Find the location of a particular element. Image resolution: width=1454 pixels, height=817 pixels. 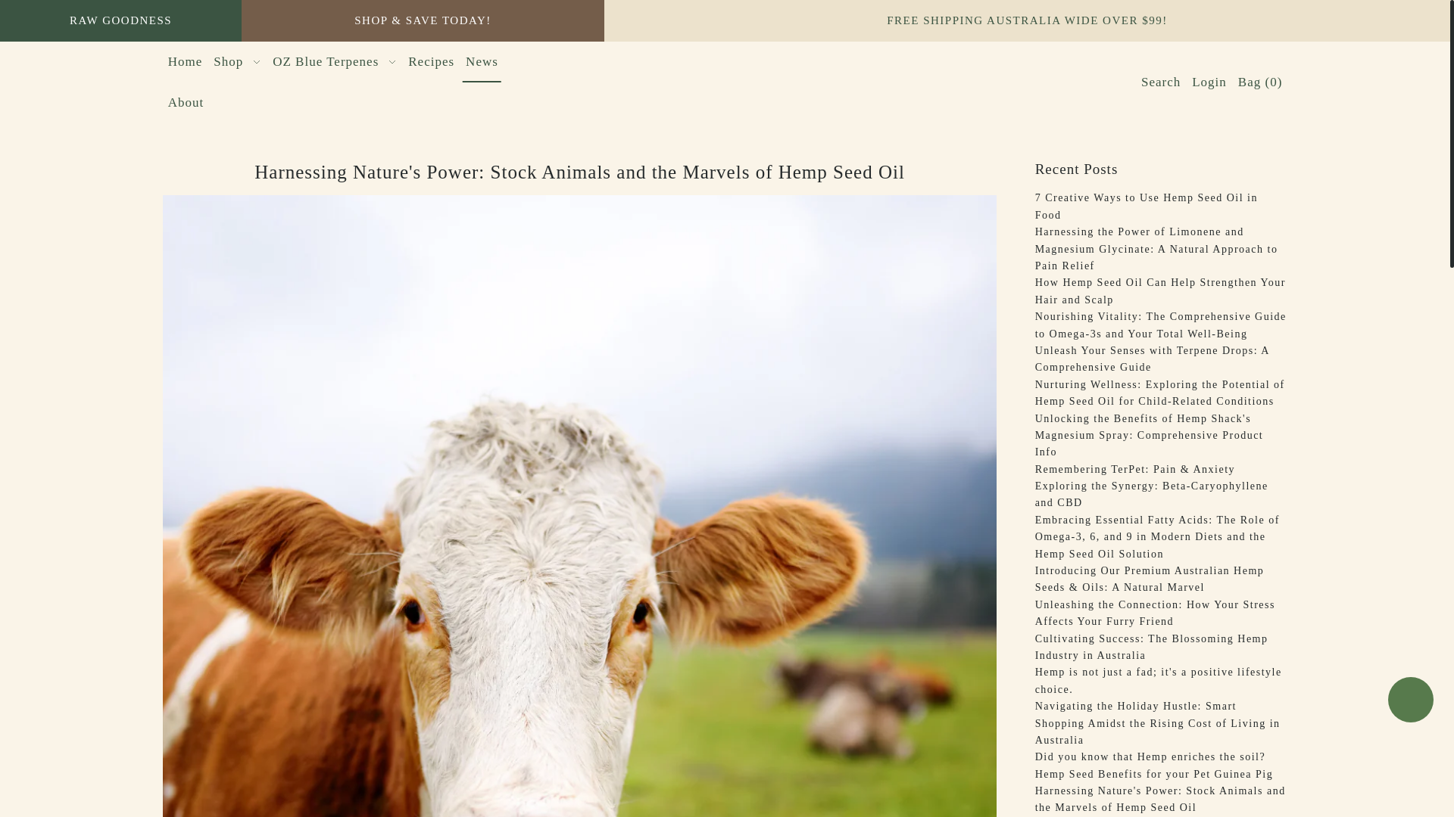

Search is located at coordinates (1160, 82).